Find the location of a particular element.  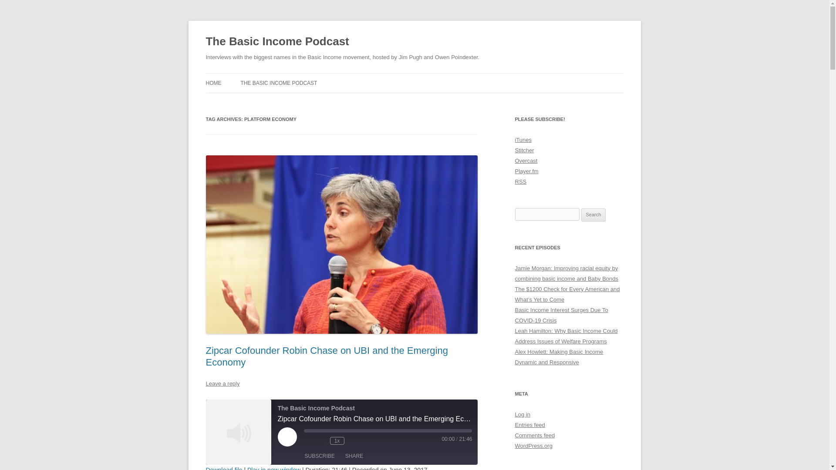

Play Episode is located at coordinates (287, 437).